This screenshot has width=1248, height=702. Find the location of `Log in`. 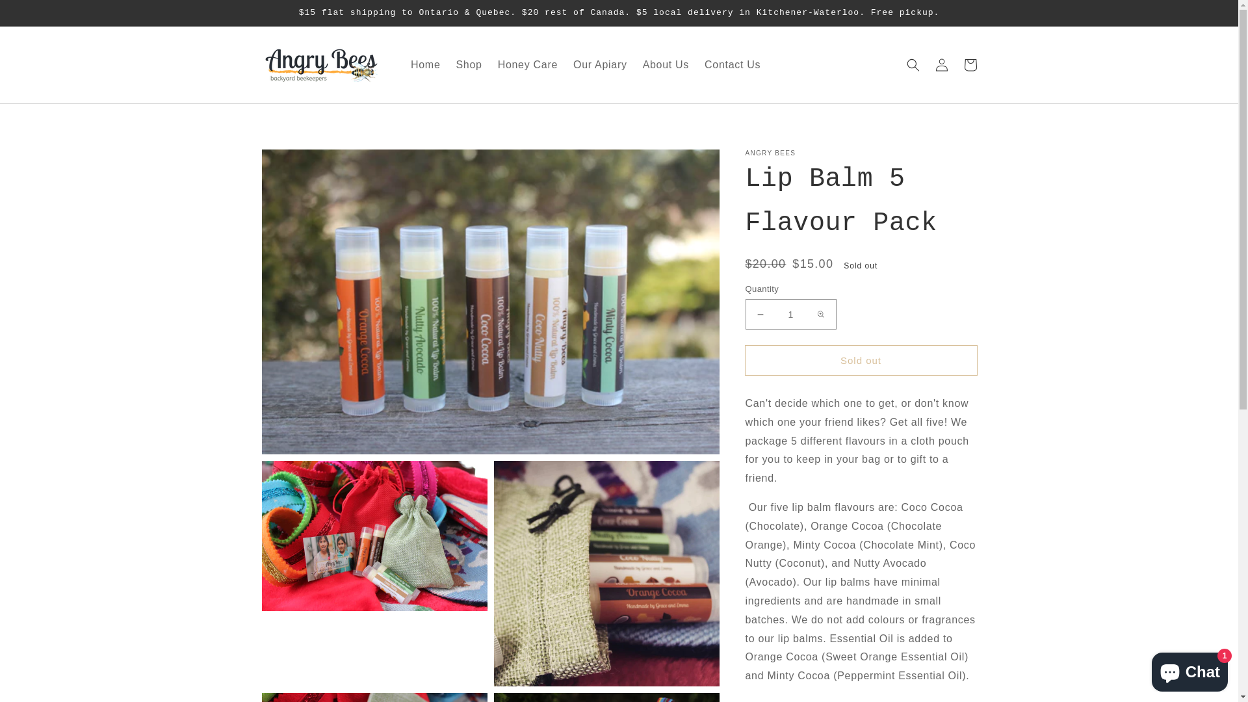

Log in is located at coordinates (941, 65).